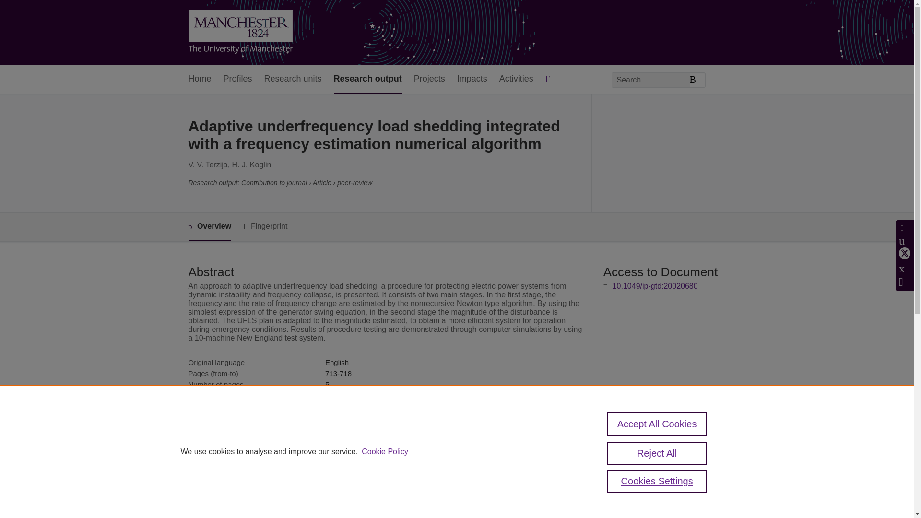  Describe the element at coordinates (421, 395) in the screenshot. I see `IEE Proceedings: Generation, Transmission and Distribution` at that location.